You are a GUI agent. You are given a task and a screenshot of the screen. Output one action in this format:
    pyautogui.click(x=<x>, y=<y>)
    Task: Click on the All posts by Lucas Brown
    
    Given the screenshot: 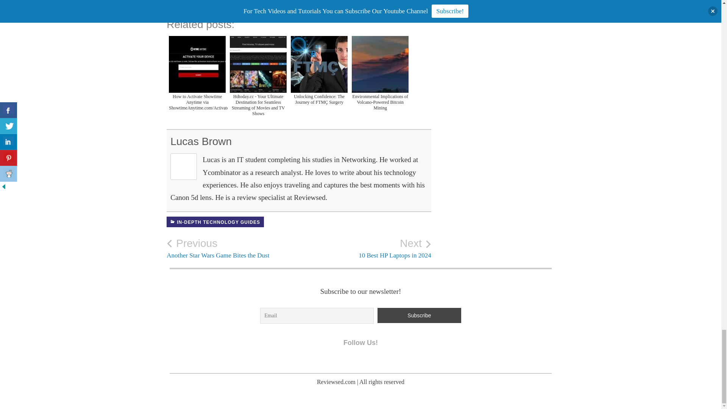 What is the action you would take?
    pyautogui.click(x=343, y=362)
    